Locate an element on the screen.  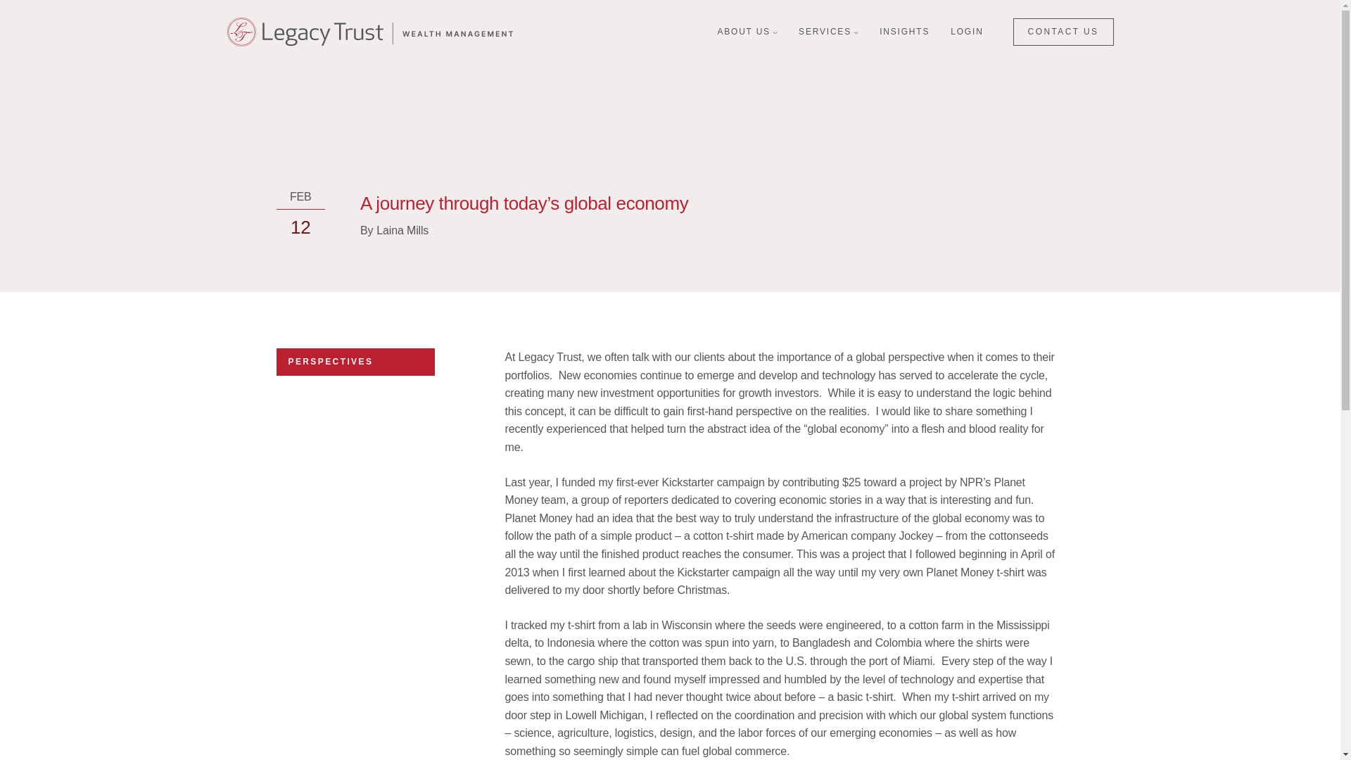
ABOUT US is located at coordinates (743, 32).